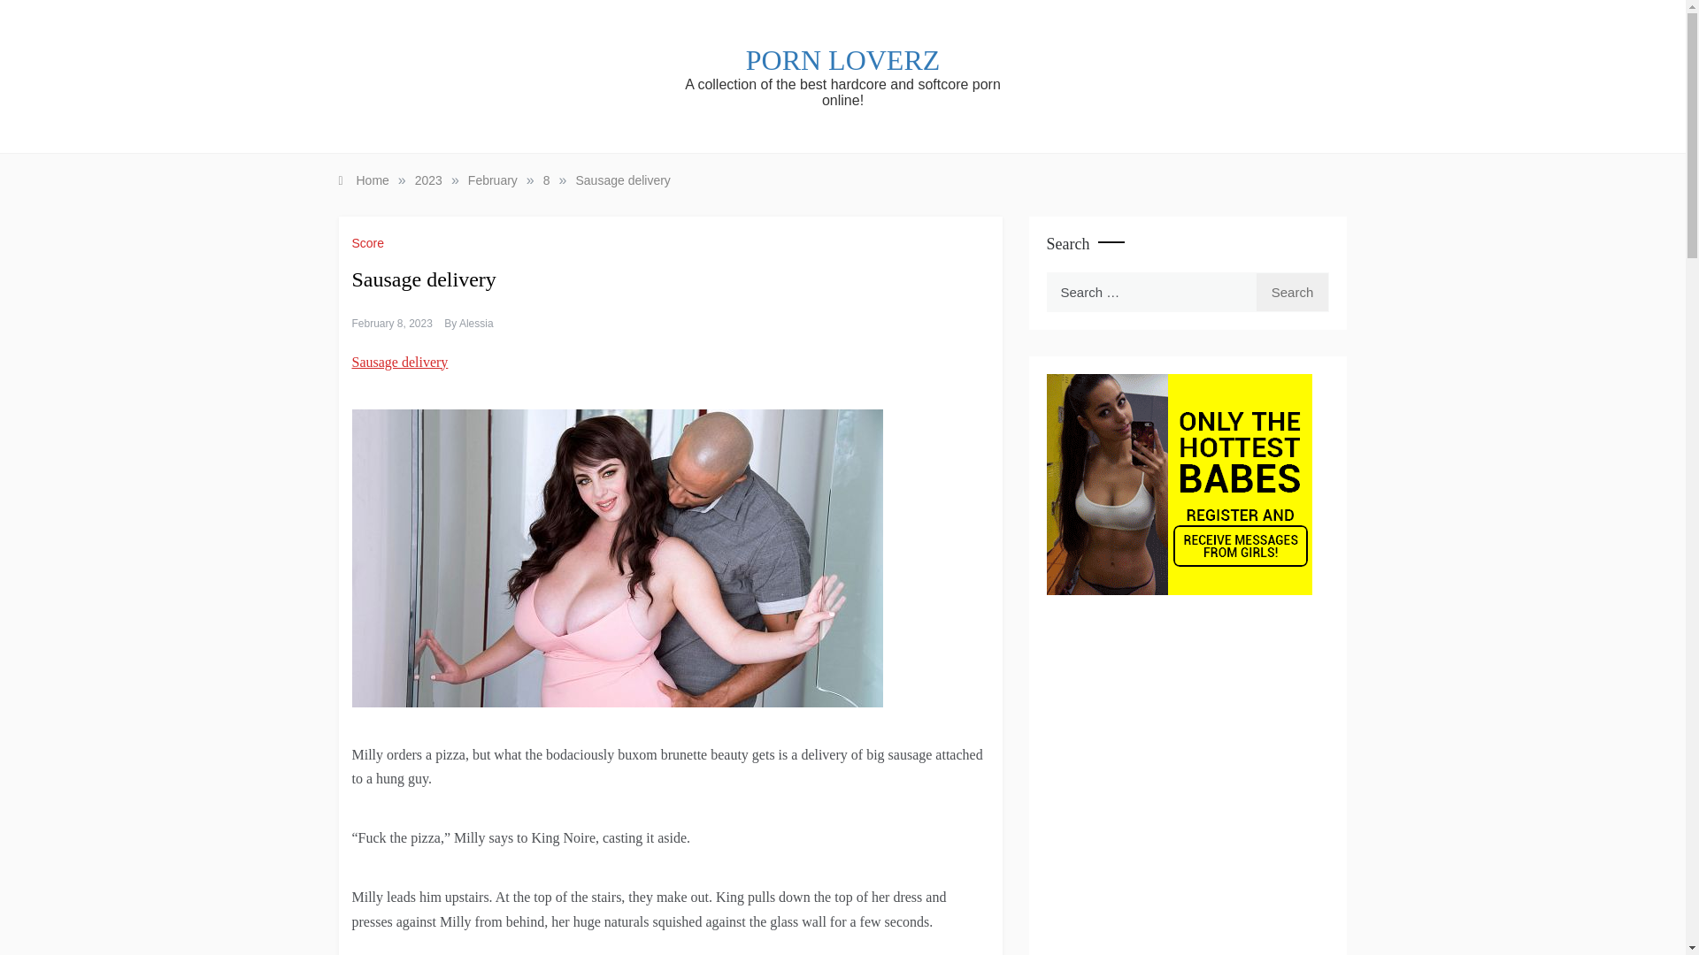 The height and width of the screenshot is (955, 1699). I want to click on Sausage delivery, so click(400, 361).